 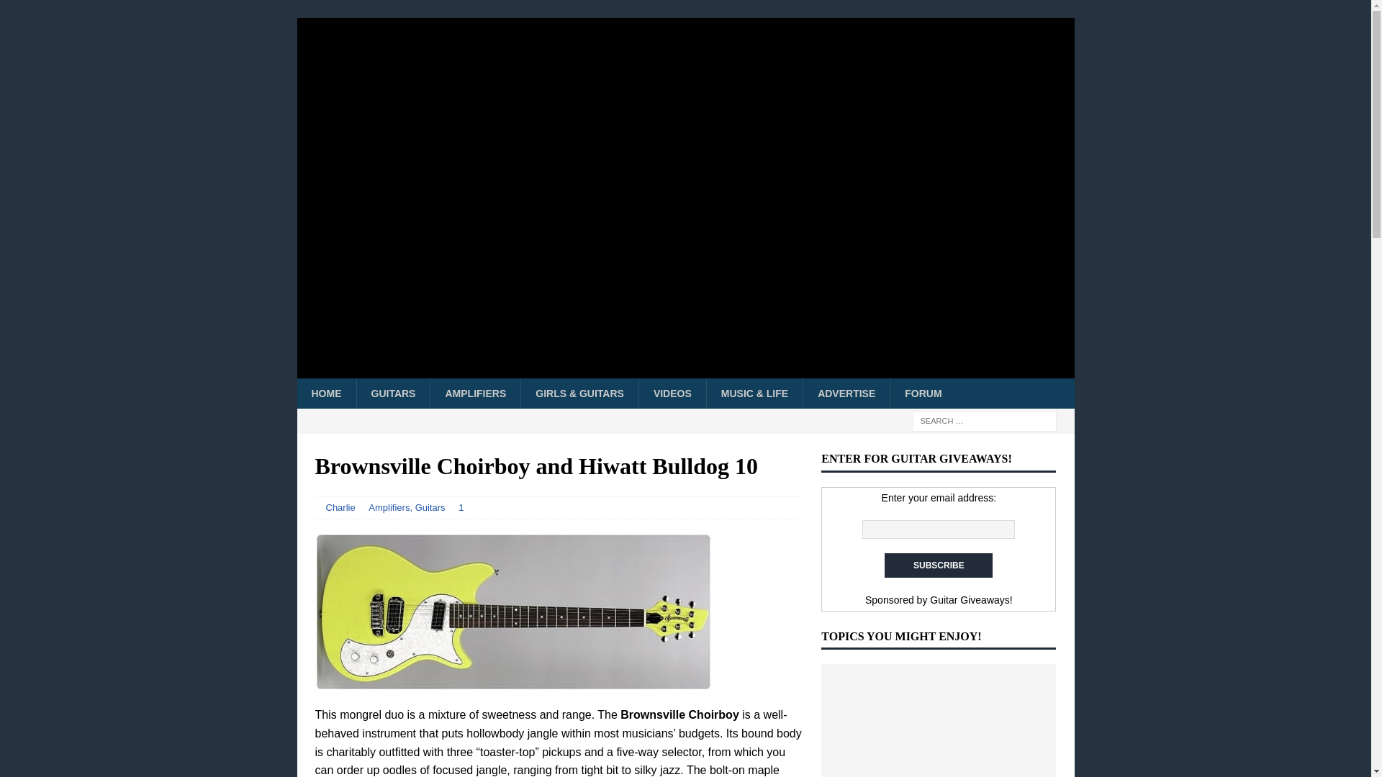 What do you see at coordinates (340, 506) in the screenshot?
I see `Charlie` at bounding box center [340, 506].